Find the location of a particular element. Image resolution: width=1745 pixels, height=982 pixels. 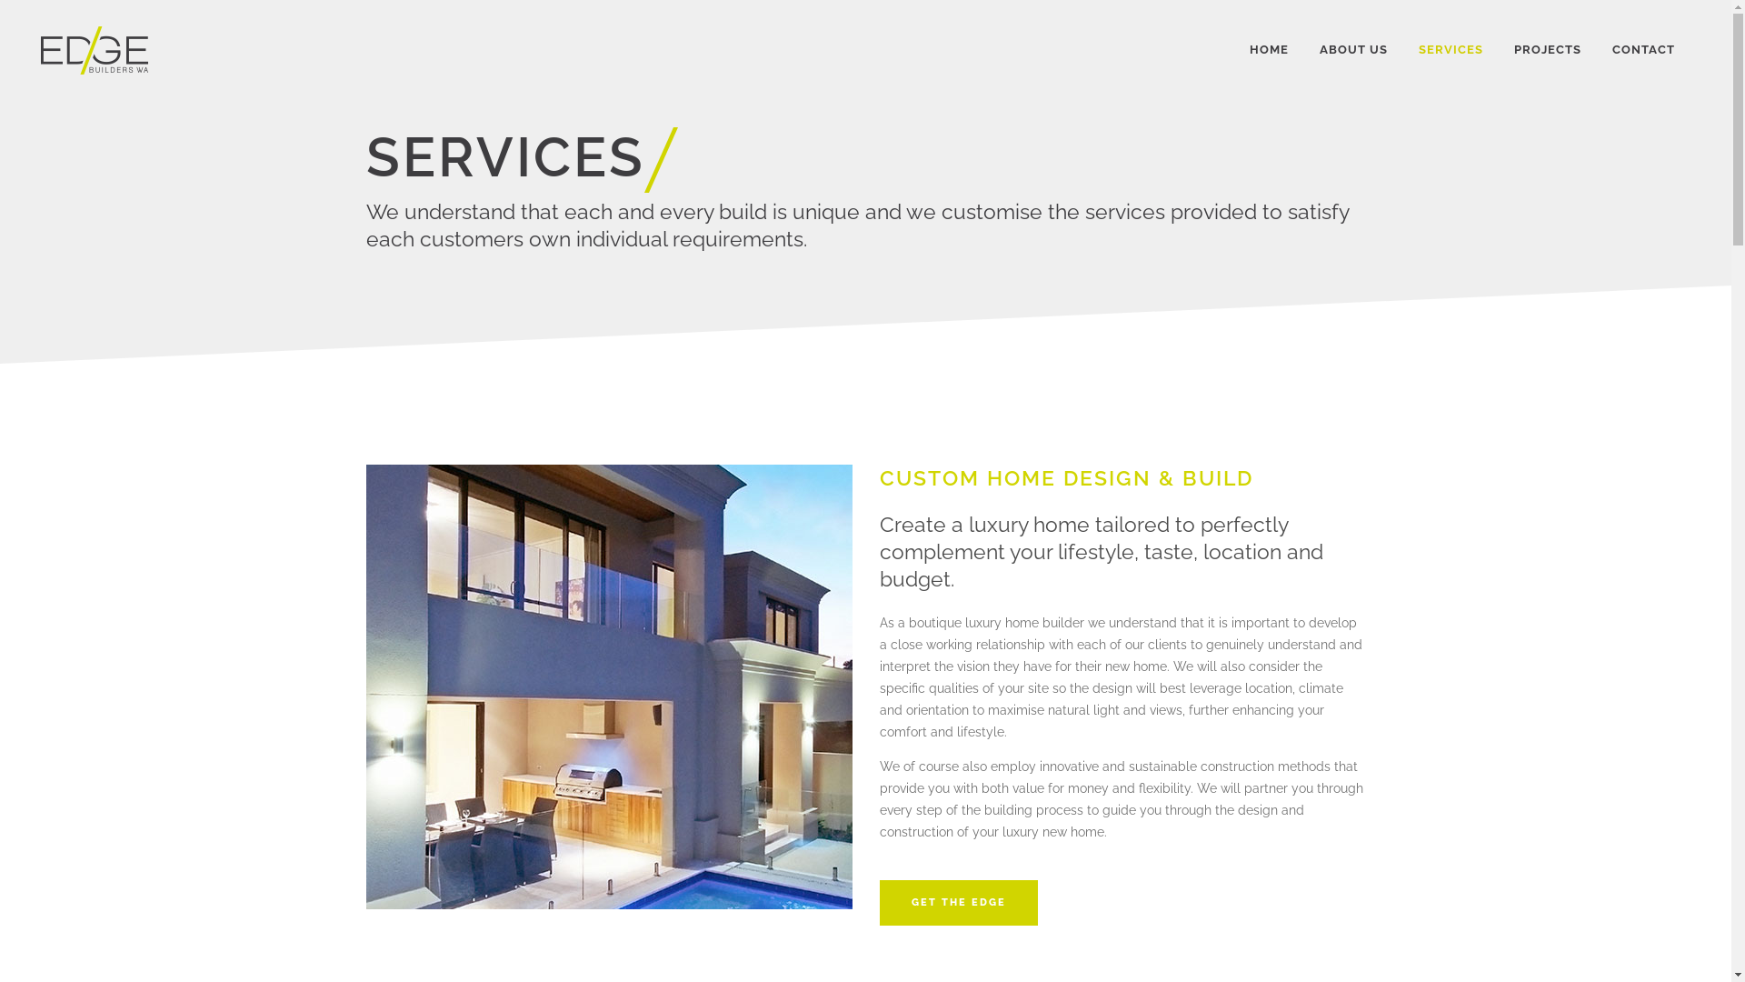

CONTACT is located at coordinates (1643, 50).